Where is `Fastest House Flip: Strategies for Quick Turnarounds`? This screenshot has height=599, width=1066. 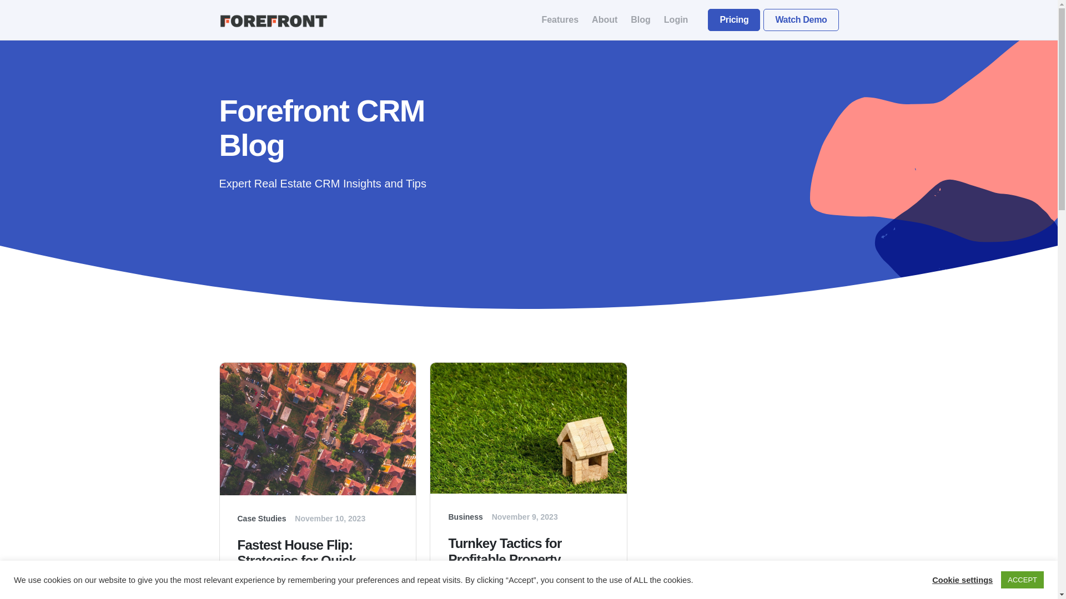
Fastest House Flip: Strategies for Quick Turnarounds is located at coordinates (318, 567).